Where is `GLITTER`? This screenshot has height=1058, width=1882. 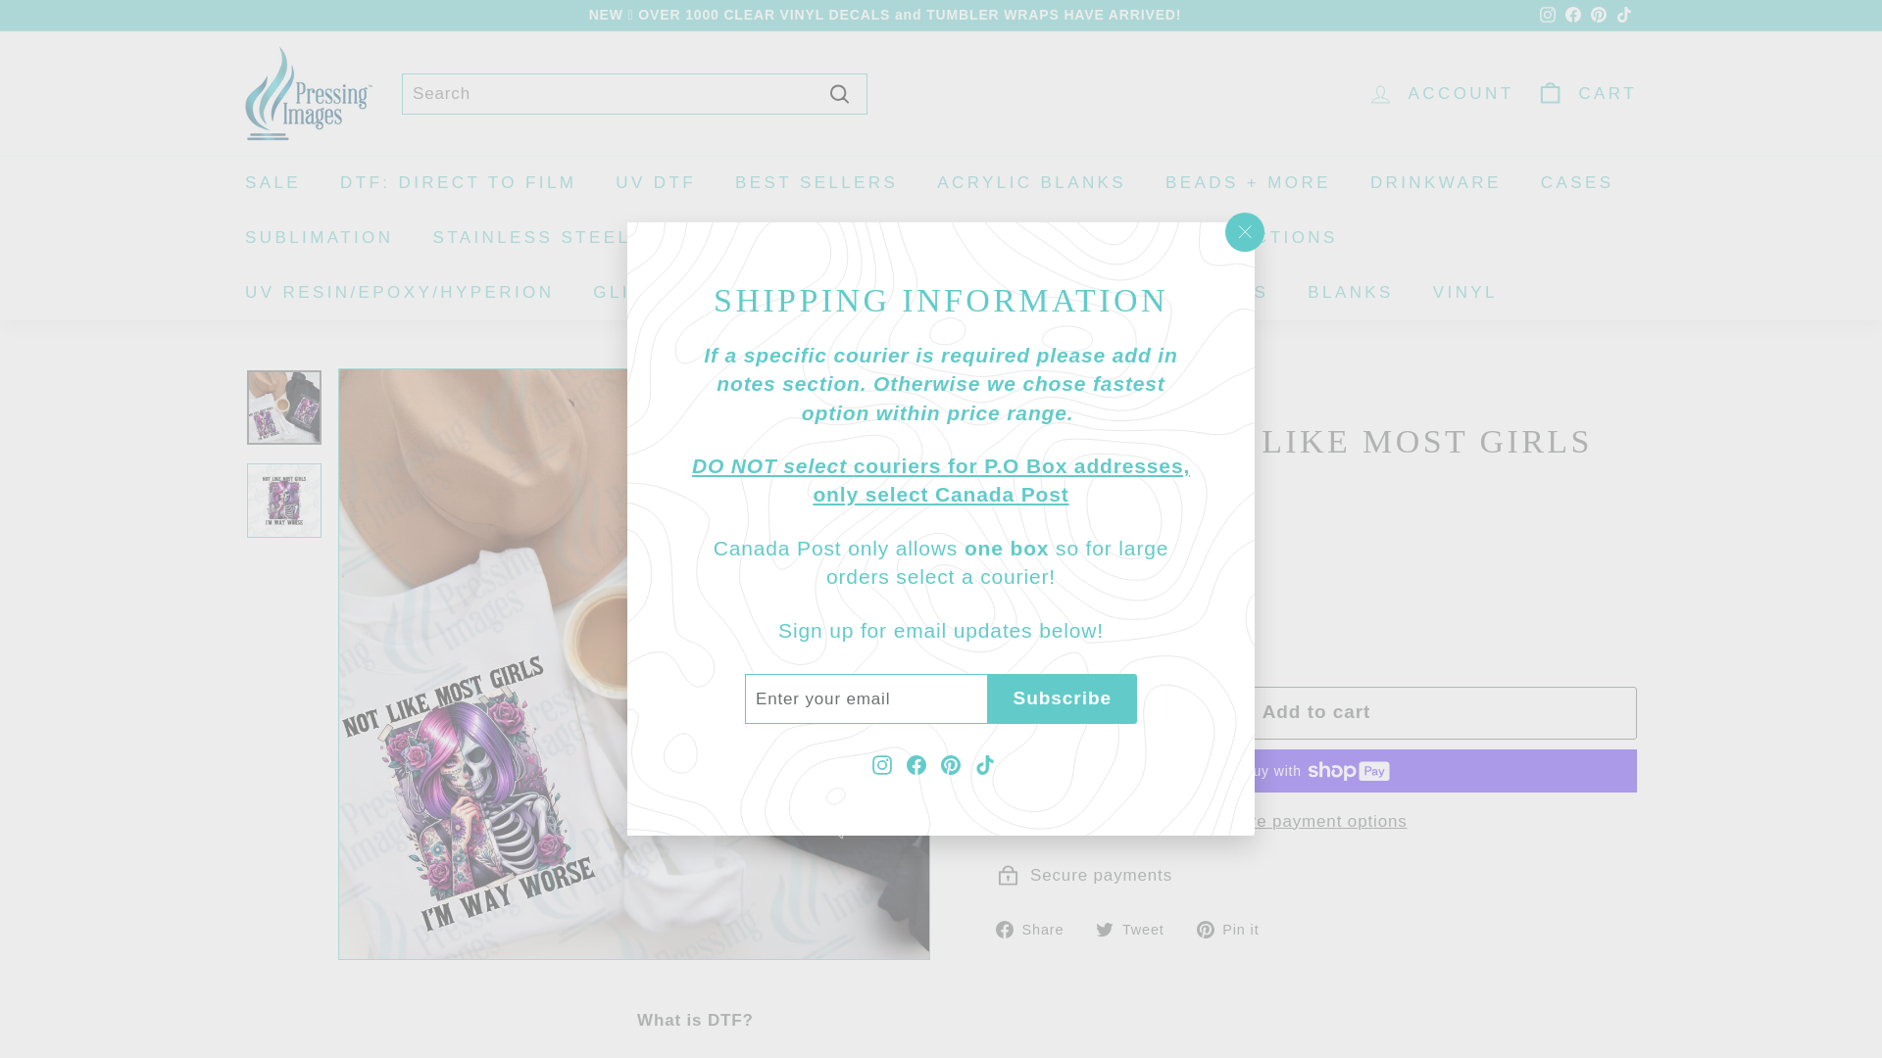
GLITTER is located at coordinates (640, 293).